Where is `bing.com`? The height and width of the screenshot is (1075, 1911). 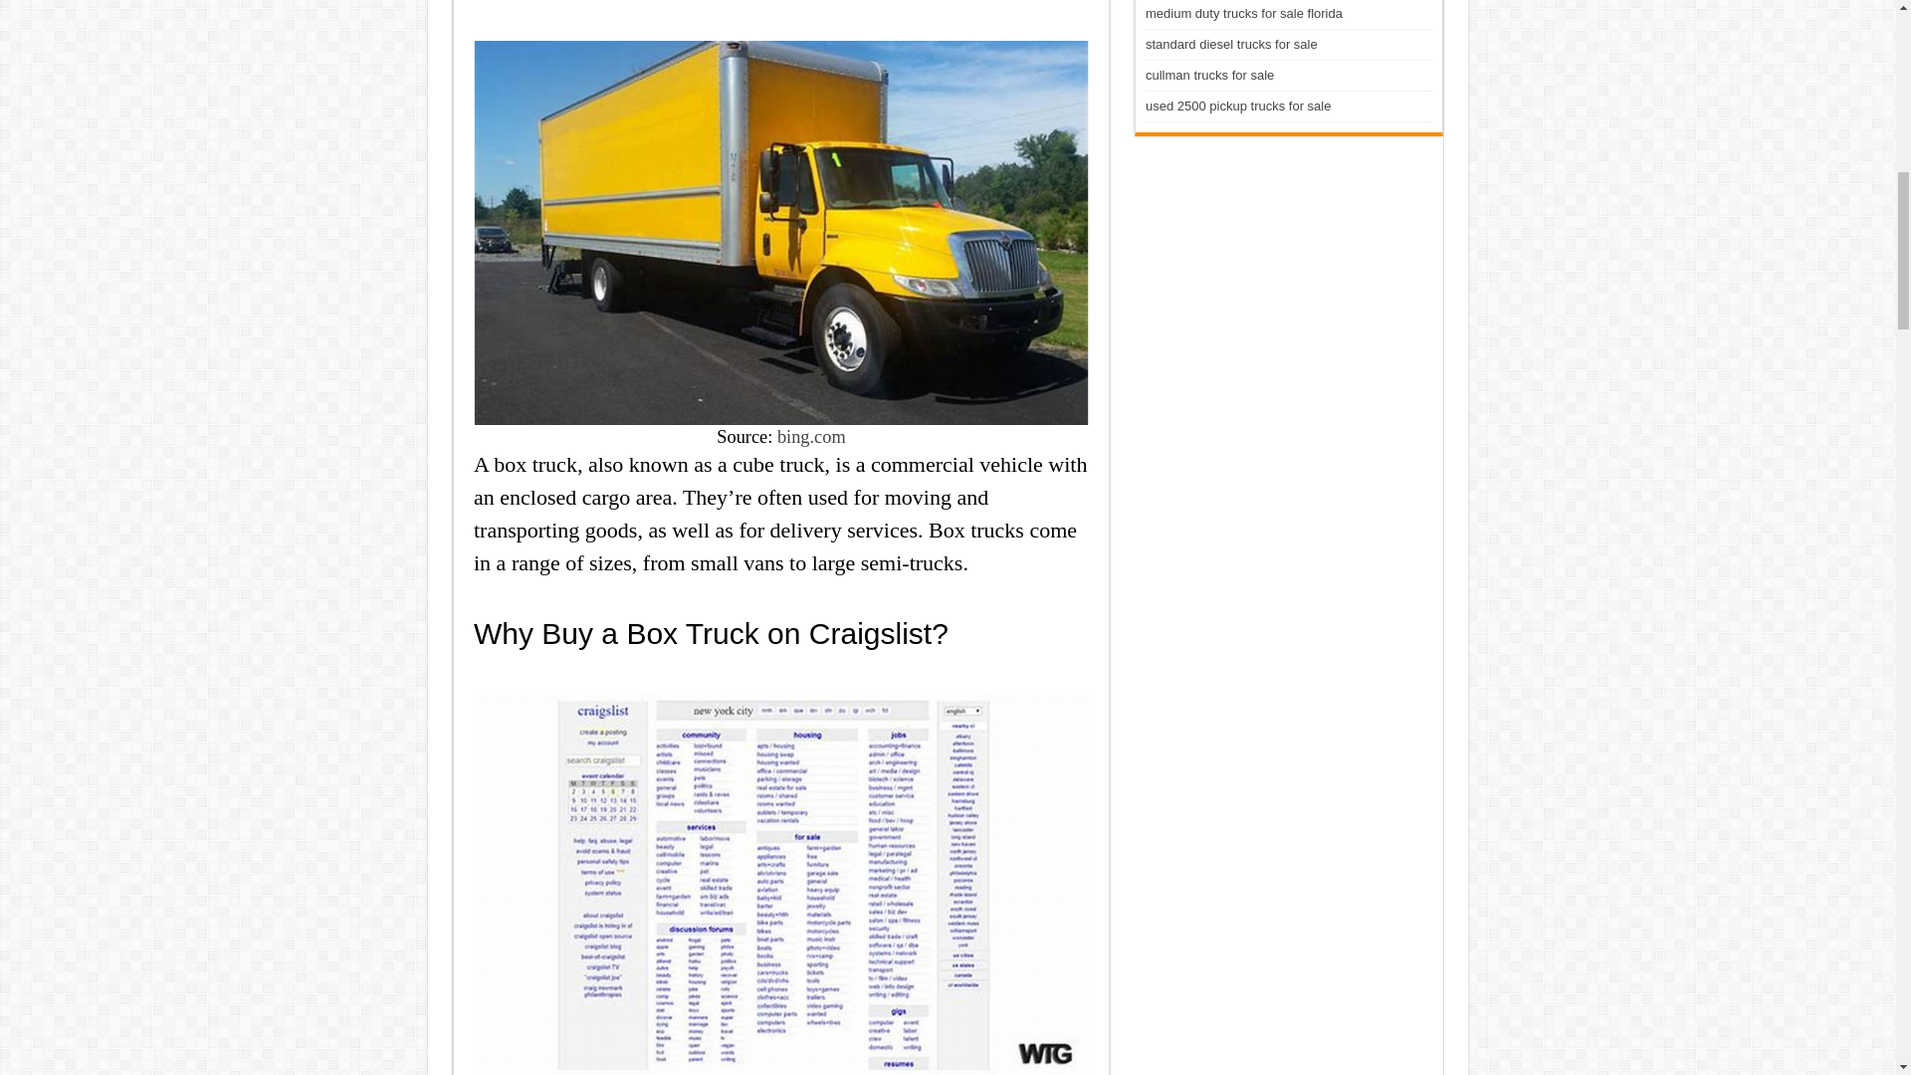
bing.com is located at coordinates (812, 436).